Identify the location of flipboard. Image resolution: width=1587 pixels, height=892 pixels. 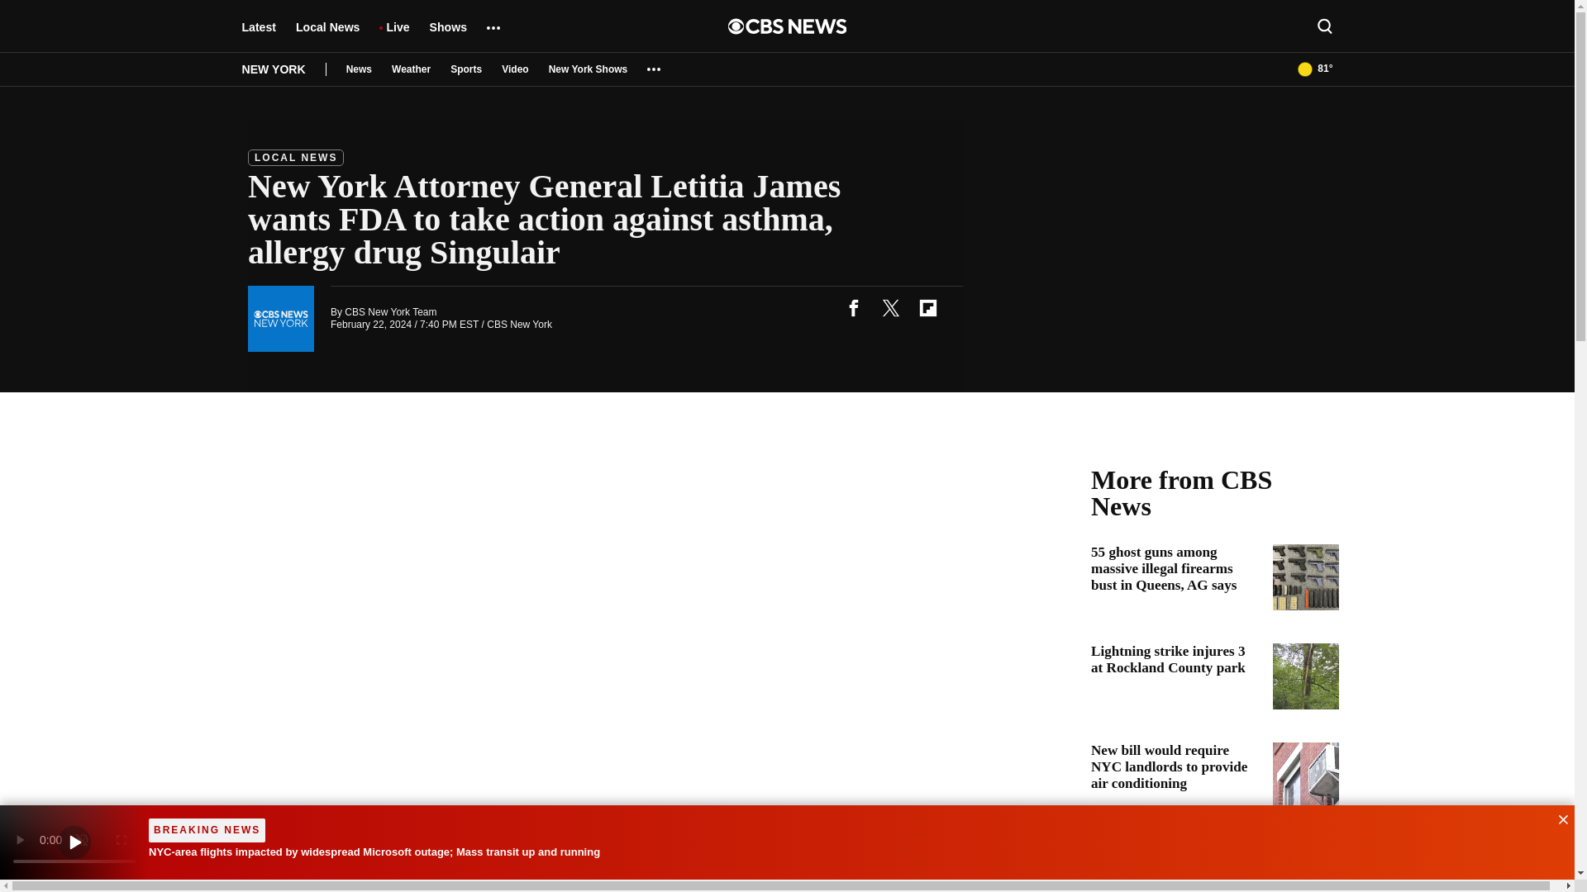
(927, 307).